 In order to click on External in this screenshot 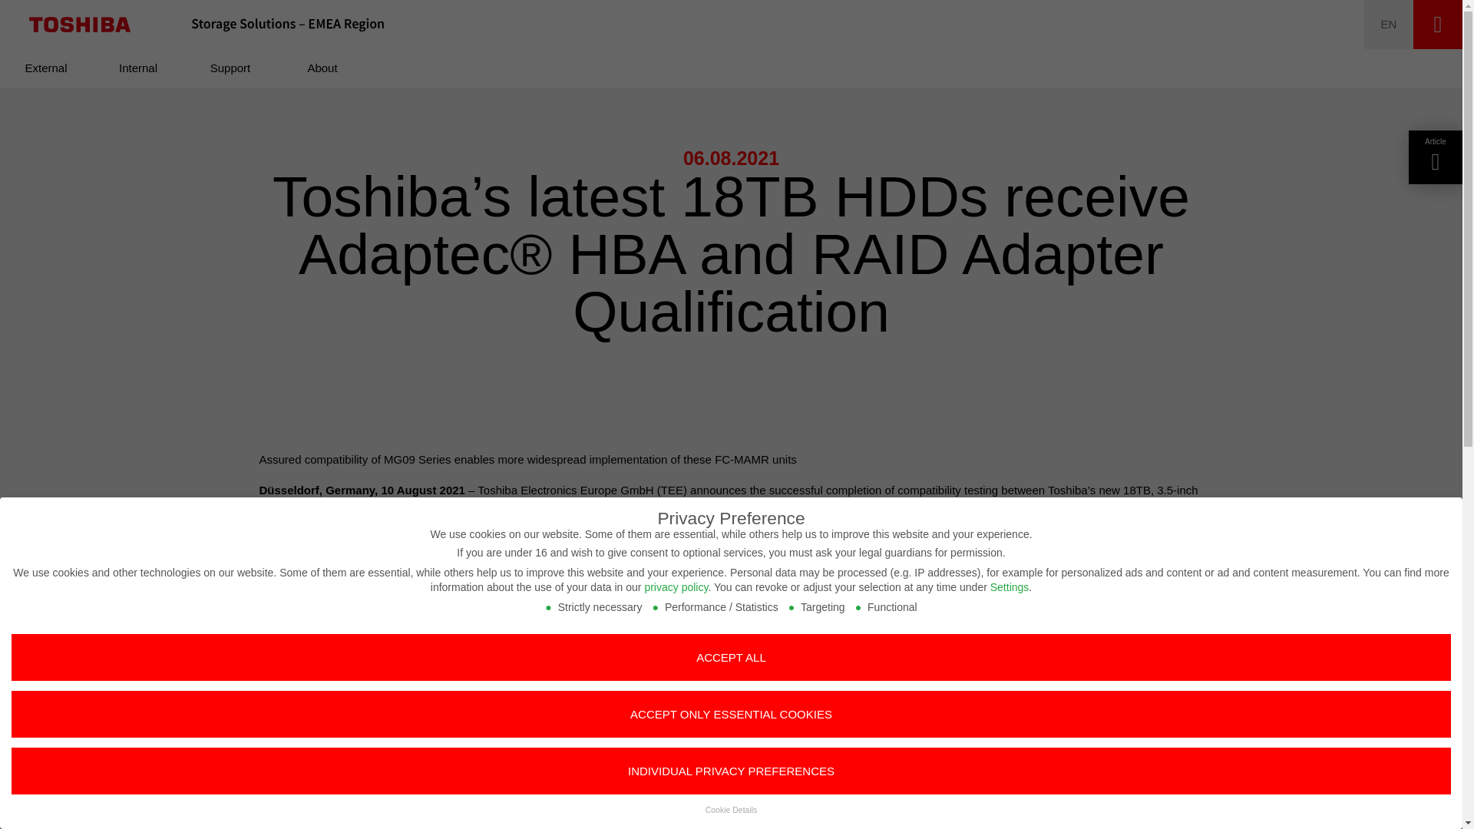, I will do `click(46, 68)`.